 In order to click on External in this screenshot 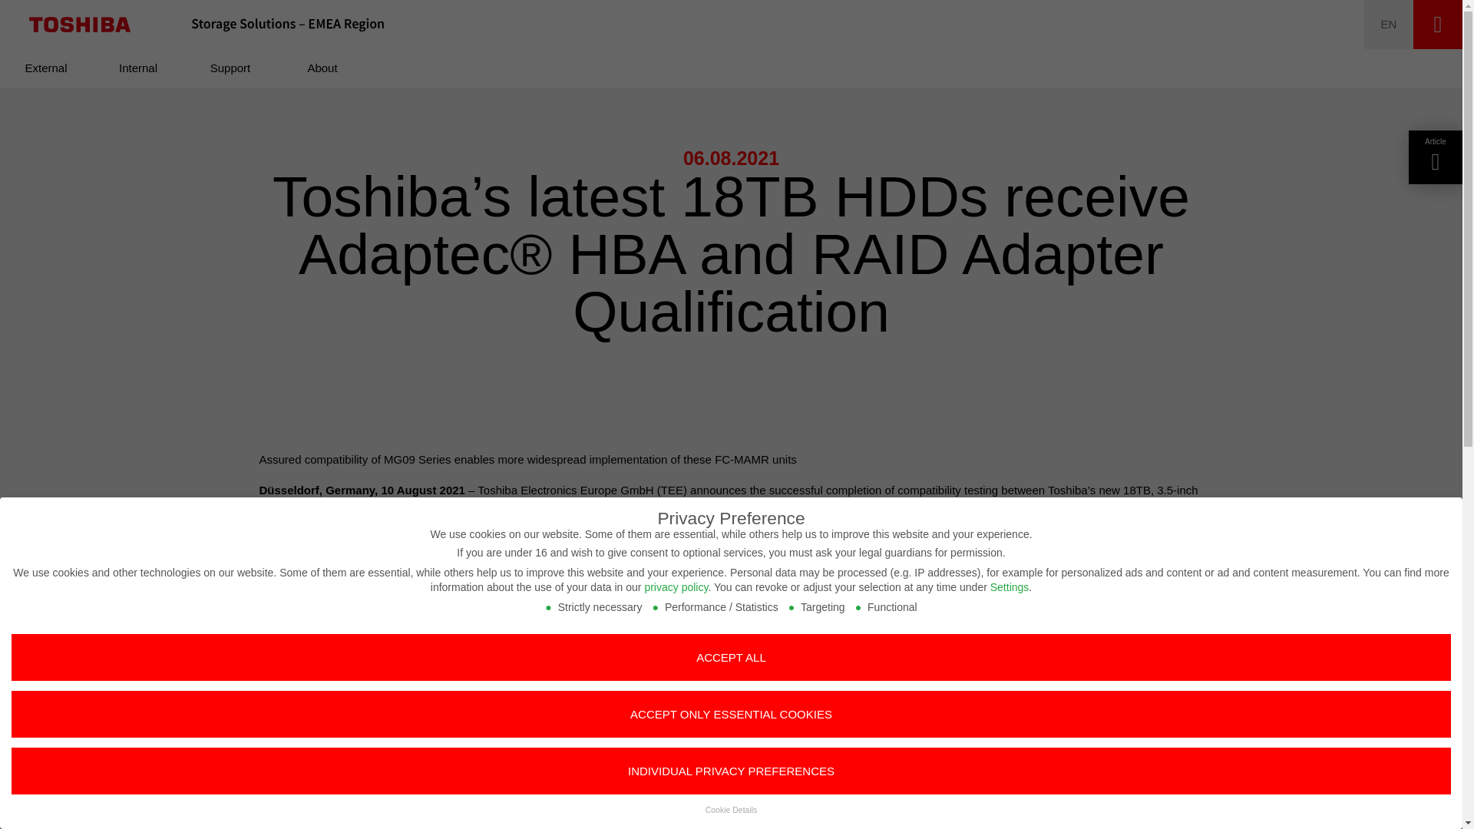, I will do `click(46, 68)`.